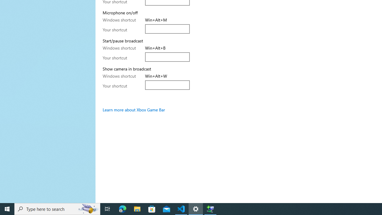 This screenshot has width=382, height=215. What do you see at coordinates (134, 110) in the screenshot?
I see `Learn more about Xbox Game Bar` at bounding box center [134, 110].